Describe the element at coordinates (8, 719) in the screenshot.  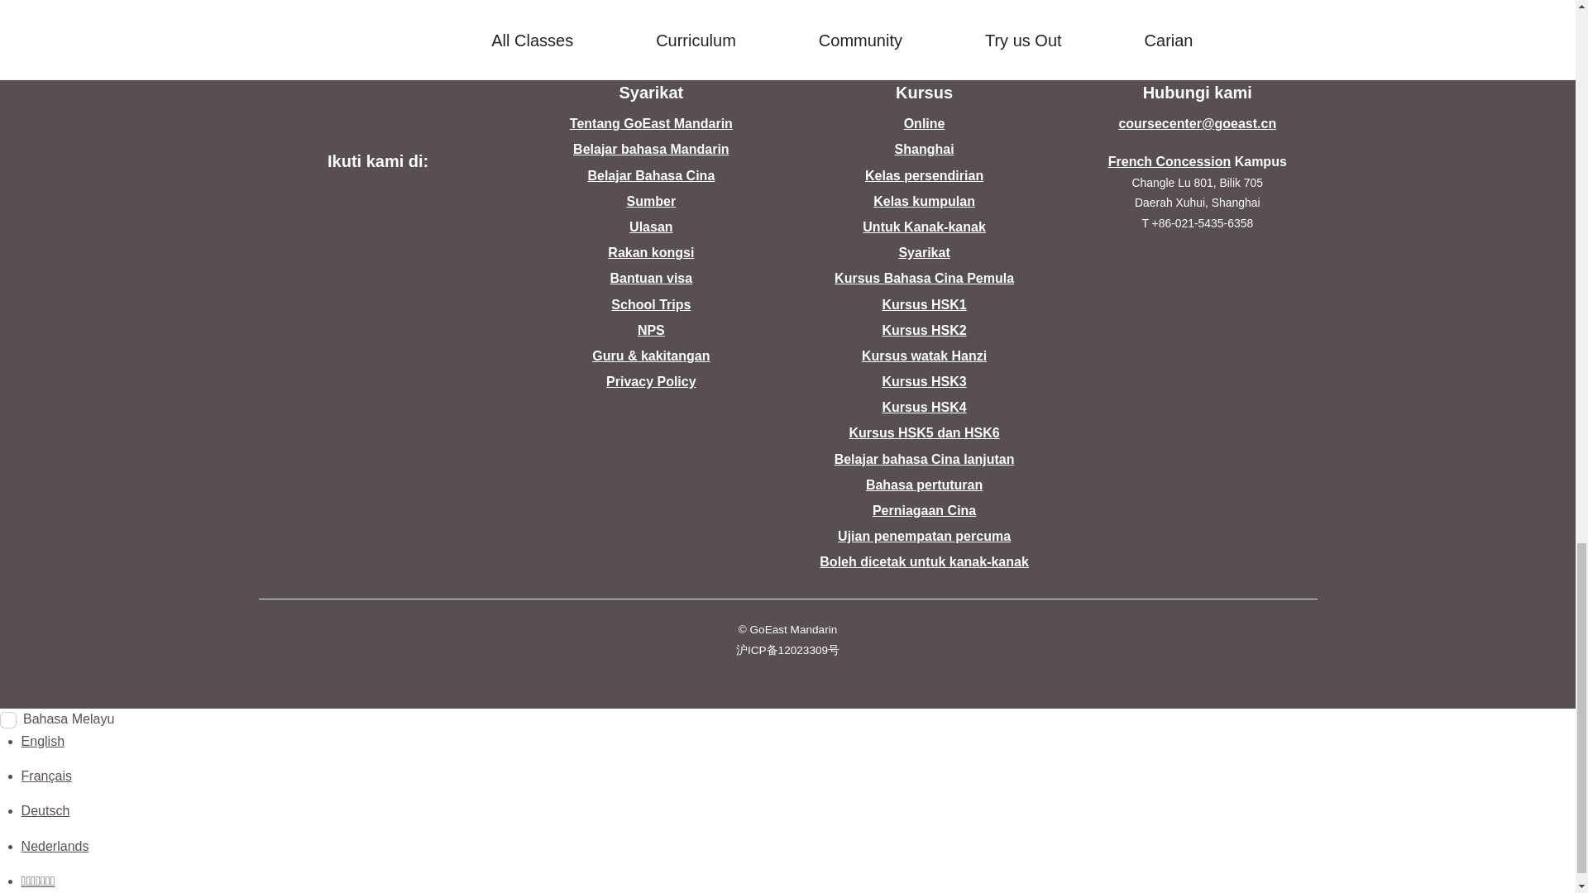
I see `on` at that location.